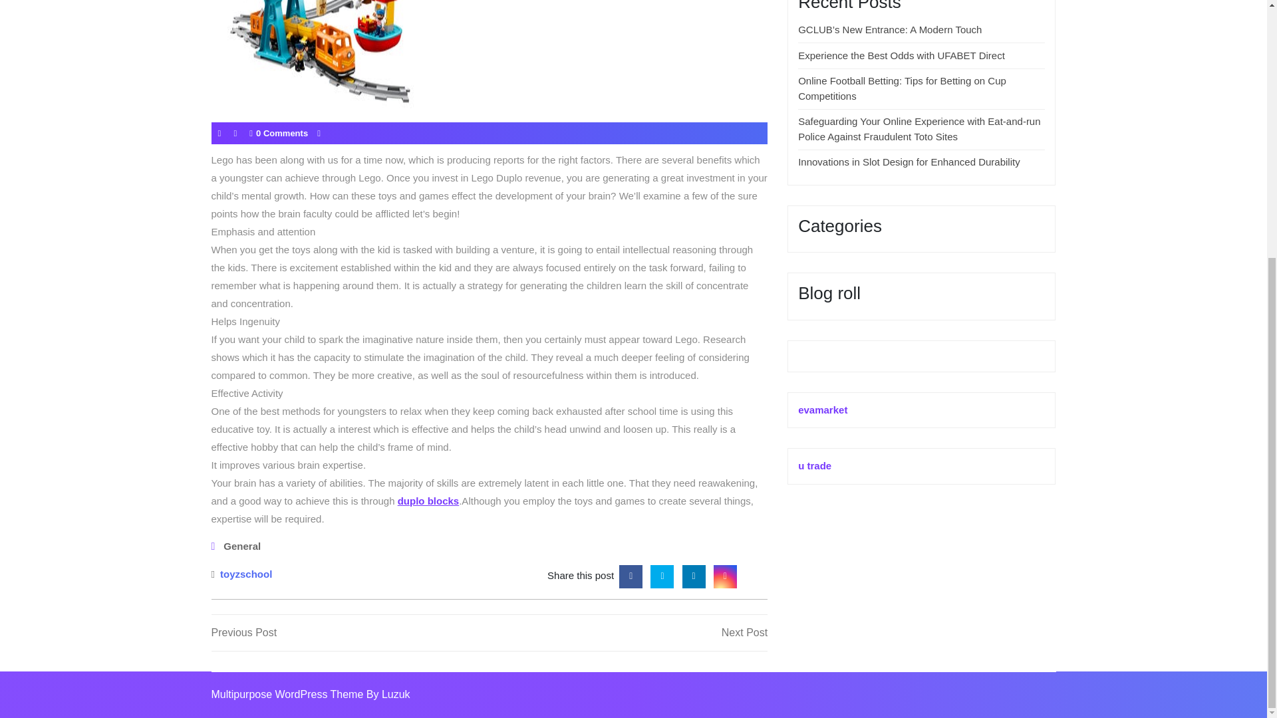 The width and height of the screenshot is (1277, 718). I want to click on duplo blocks, so click(428, 500).